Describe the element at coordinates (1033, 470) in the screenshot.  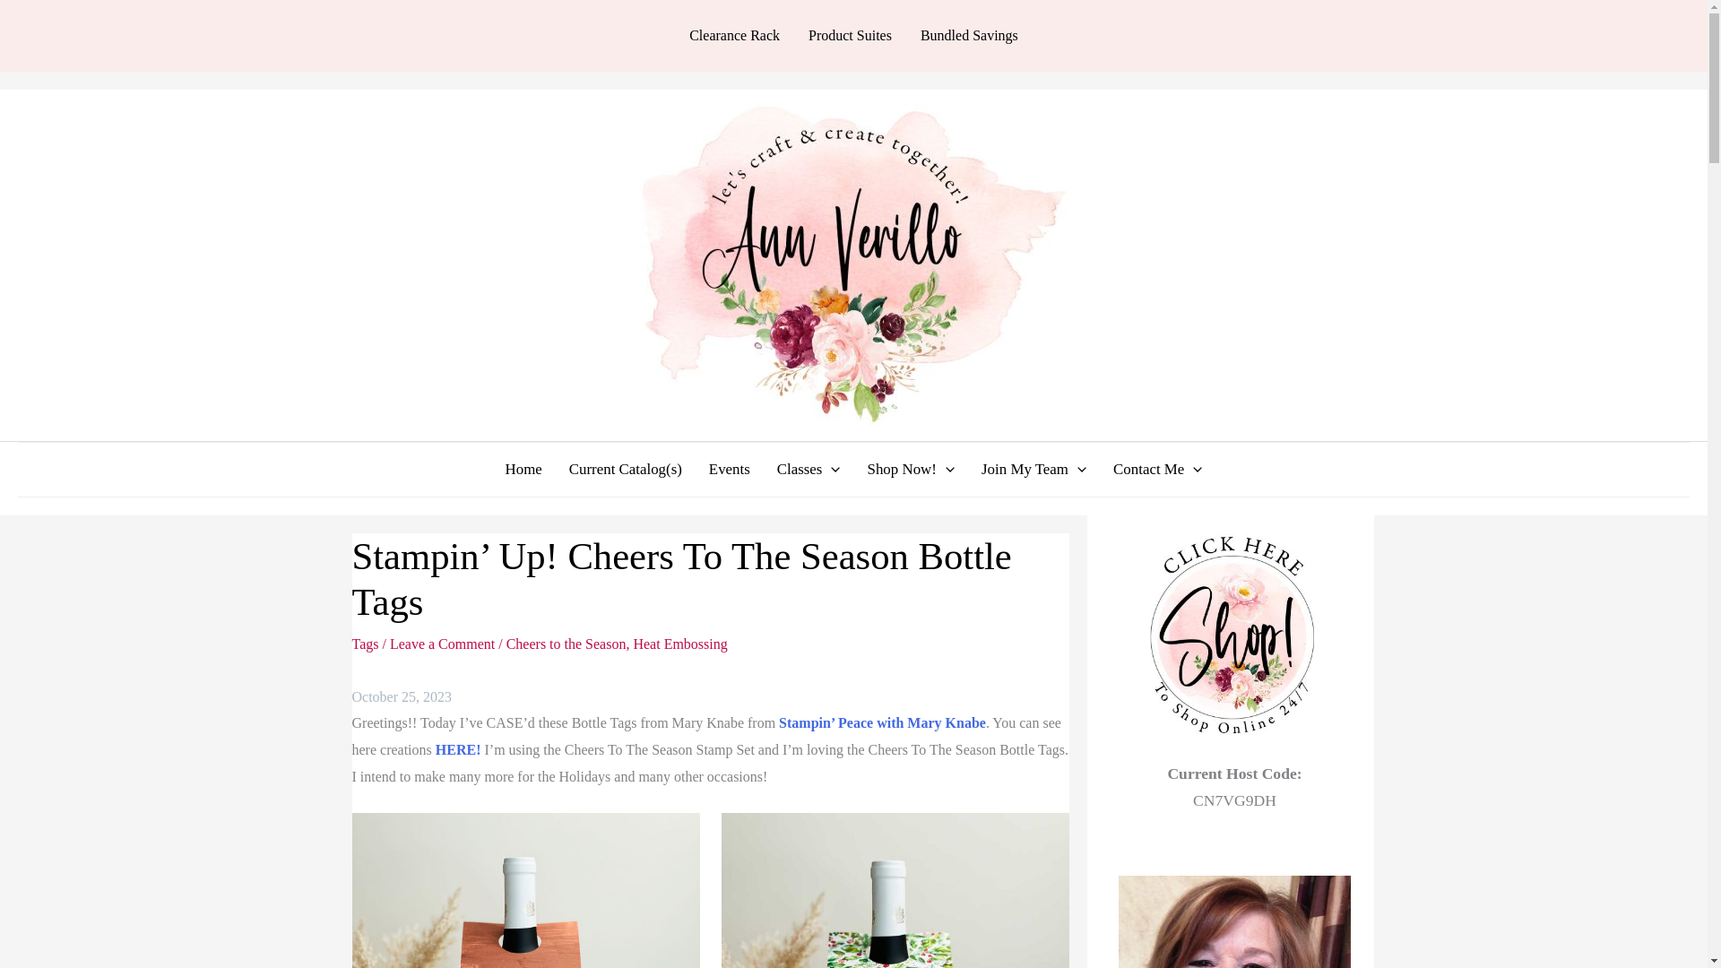
I see `Join My Team` at that location.